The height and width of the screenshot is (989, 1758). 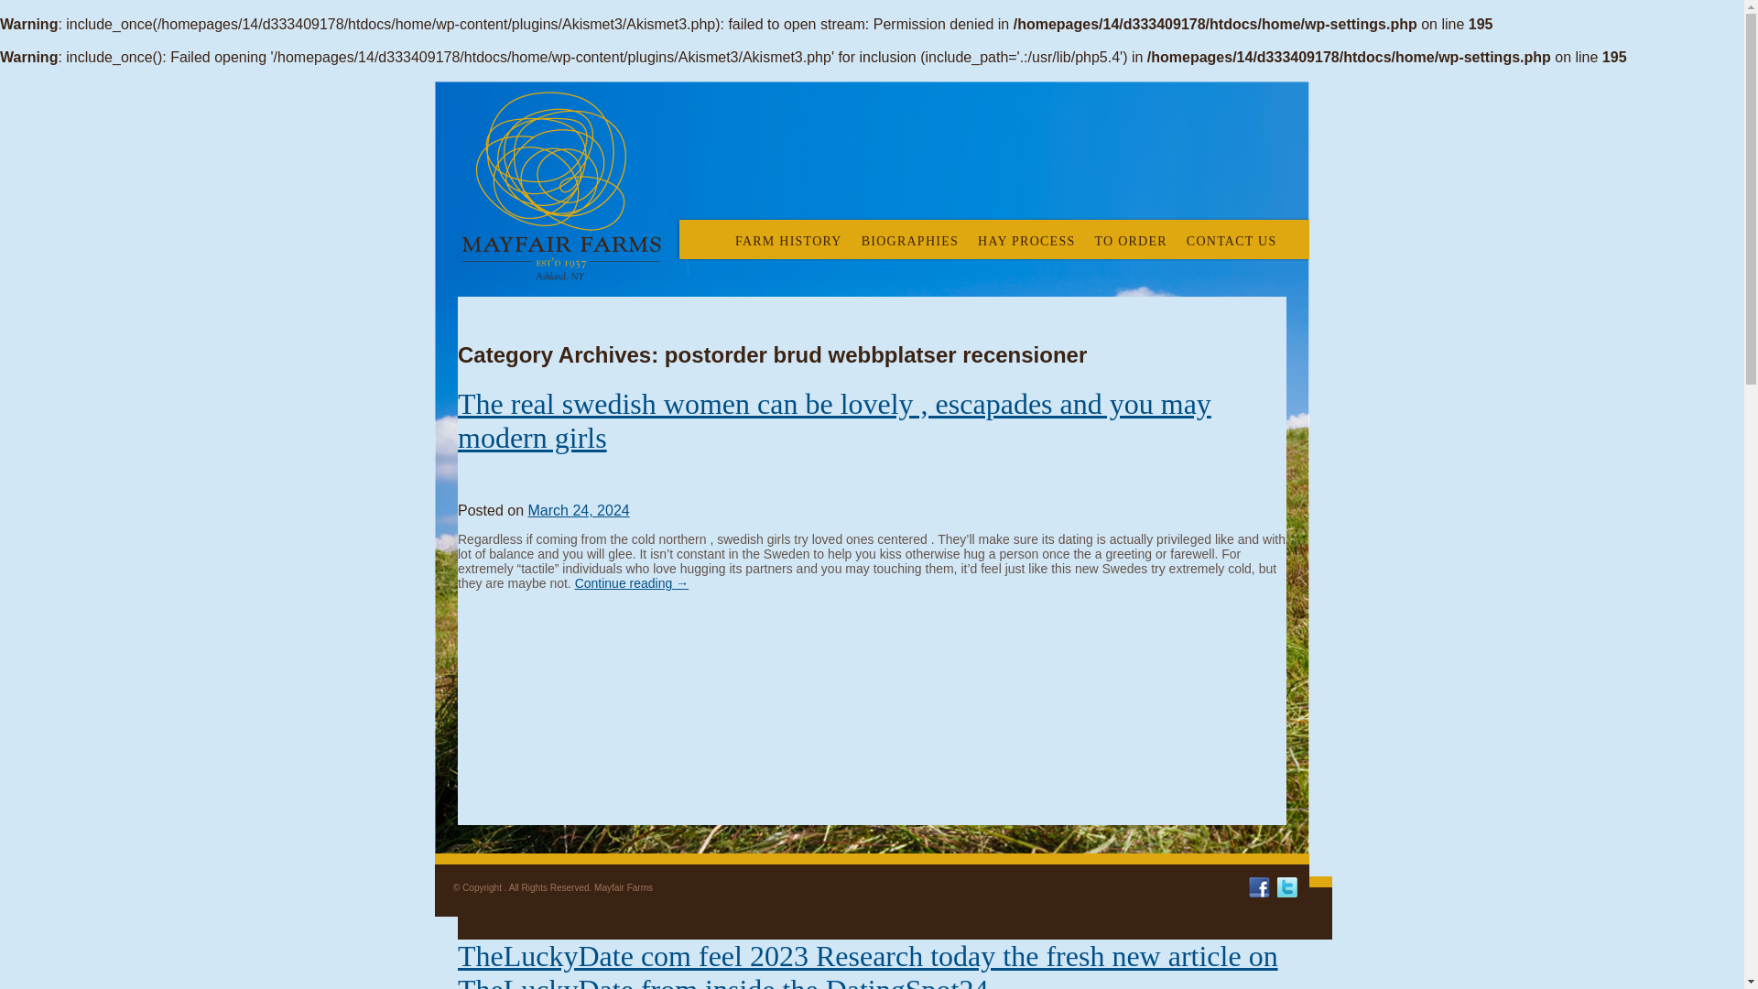 What do you see at coordinates (1025, 233) in the screenshot?
I see `HAY PROCESS` at bounding box center [1025, 233].